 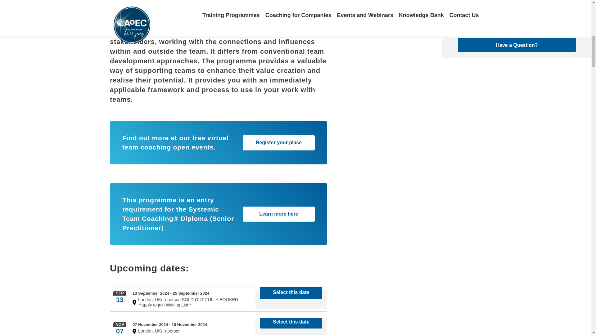 I want to click on Select this date, so click(x=291, y=293).